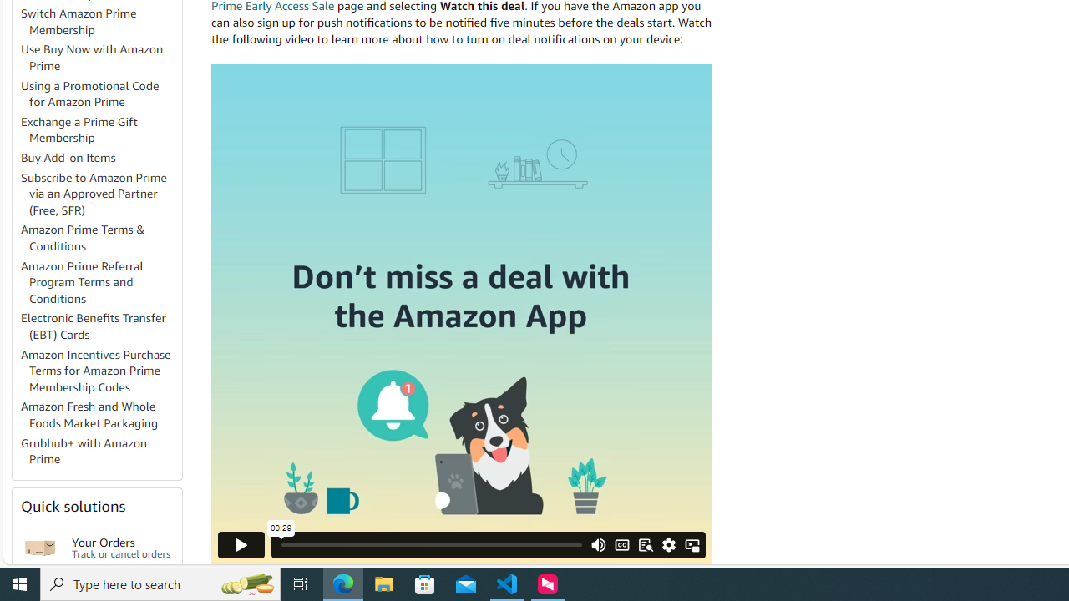 This screenshot has width=1069, height=601. Describe the element at coordinates (100, 239) in the screenshot. I see `Amazon Prime Terms & Conditions` at that location.